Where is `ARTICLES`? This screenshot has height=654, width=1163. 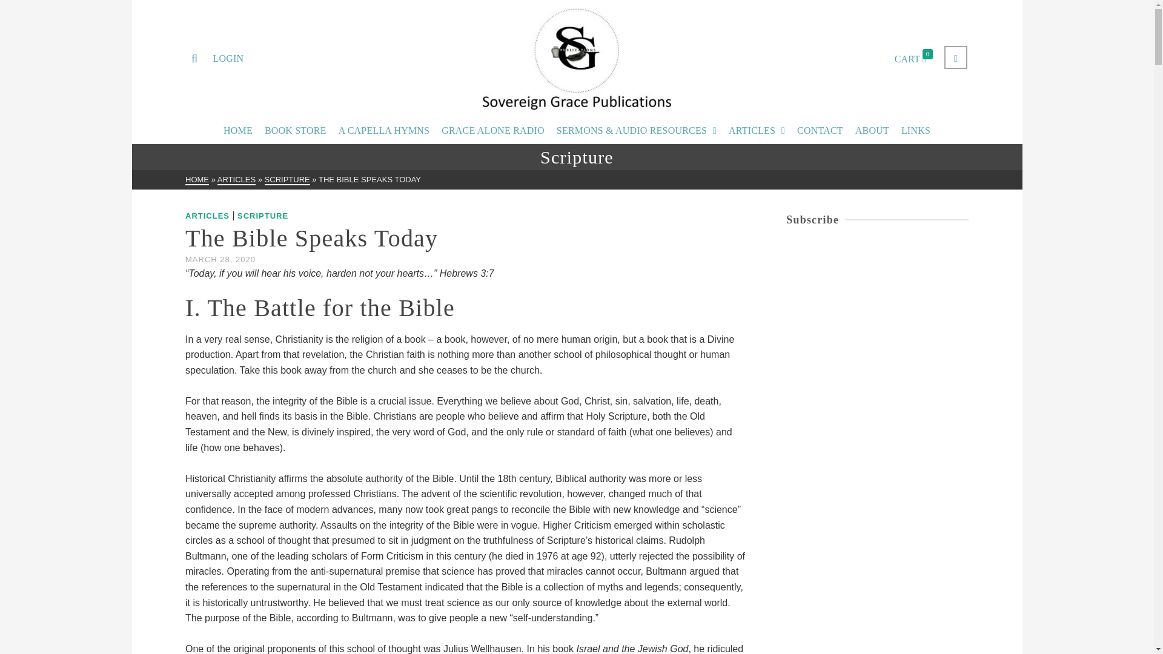
ARTICLES is located at coordinates (207, 216).